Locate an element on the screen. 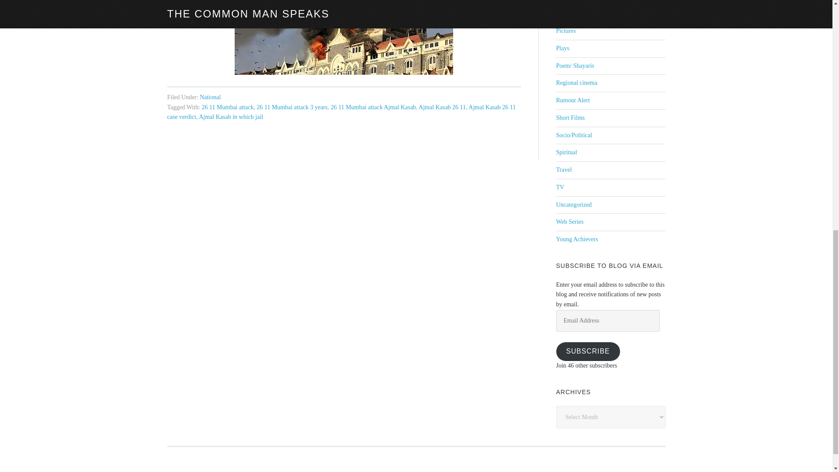 This screenshot has height=472, width=839. Plays is located at coordinates (562, 48).